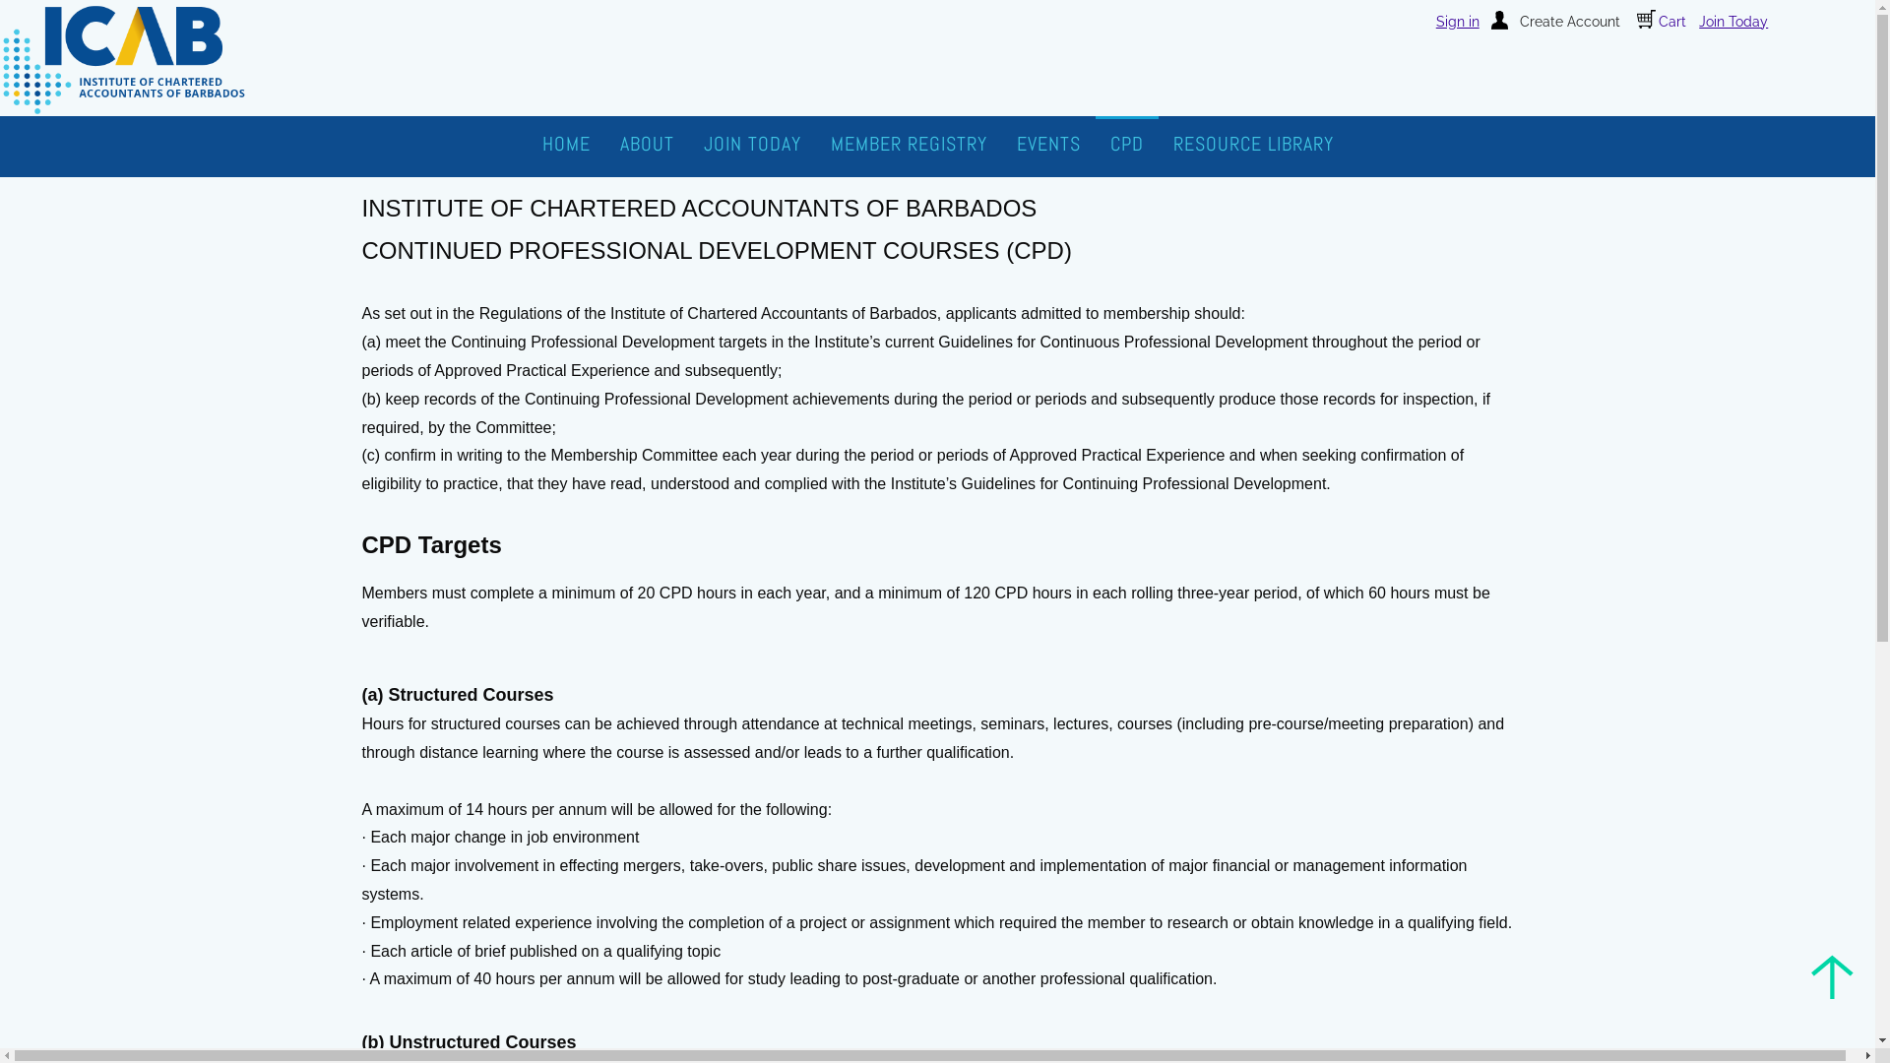 This screenshot has height=1063, width=1890. What do you see at coordinates (1048, 143) in the screenshot?
I see `EVENTS` at bounding box center [1048, 143].